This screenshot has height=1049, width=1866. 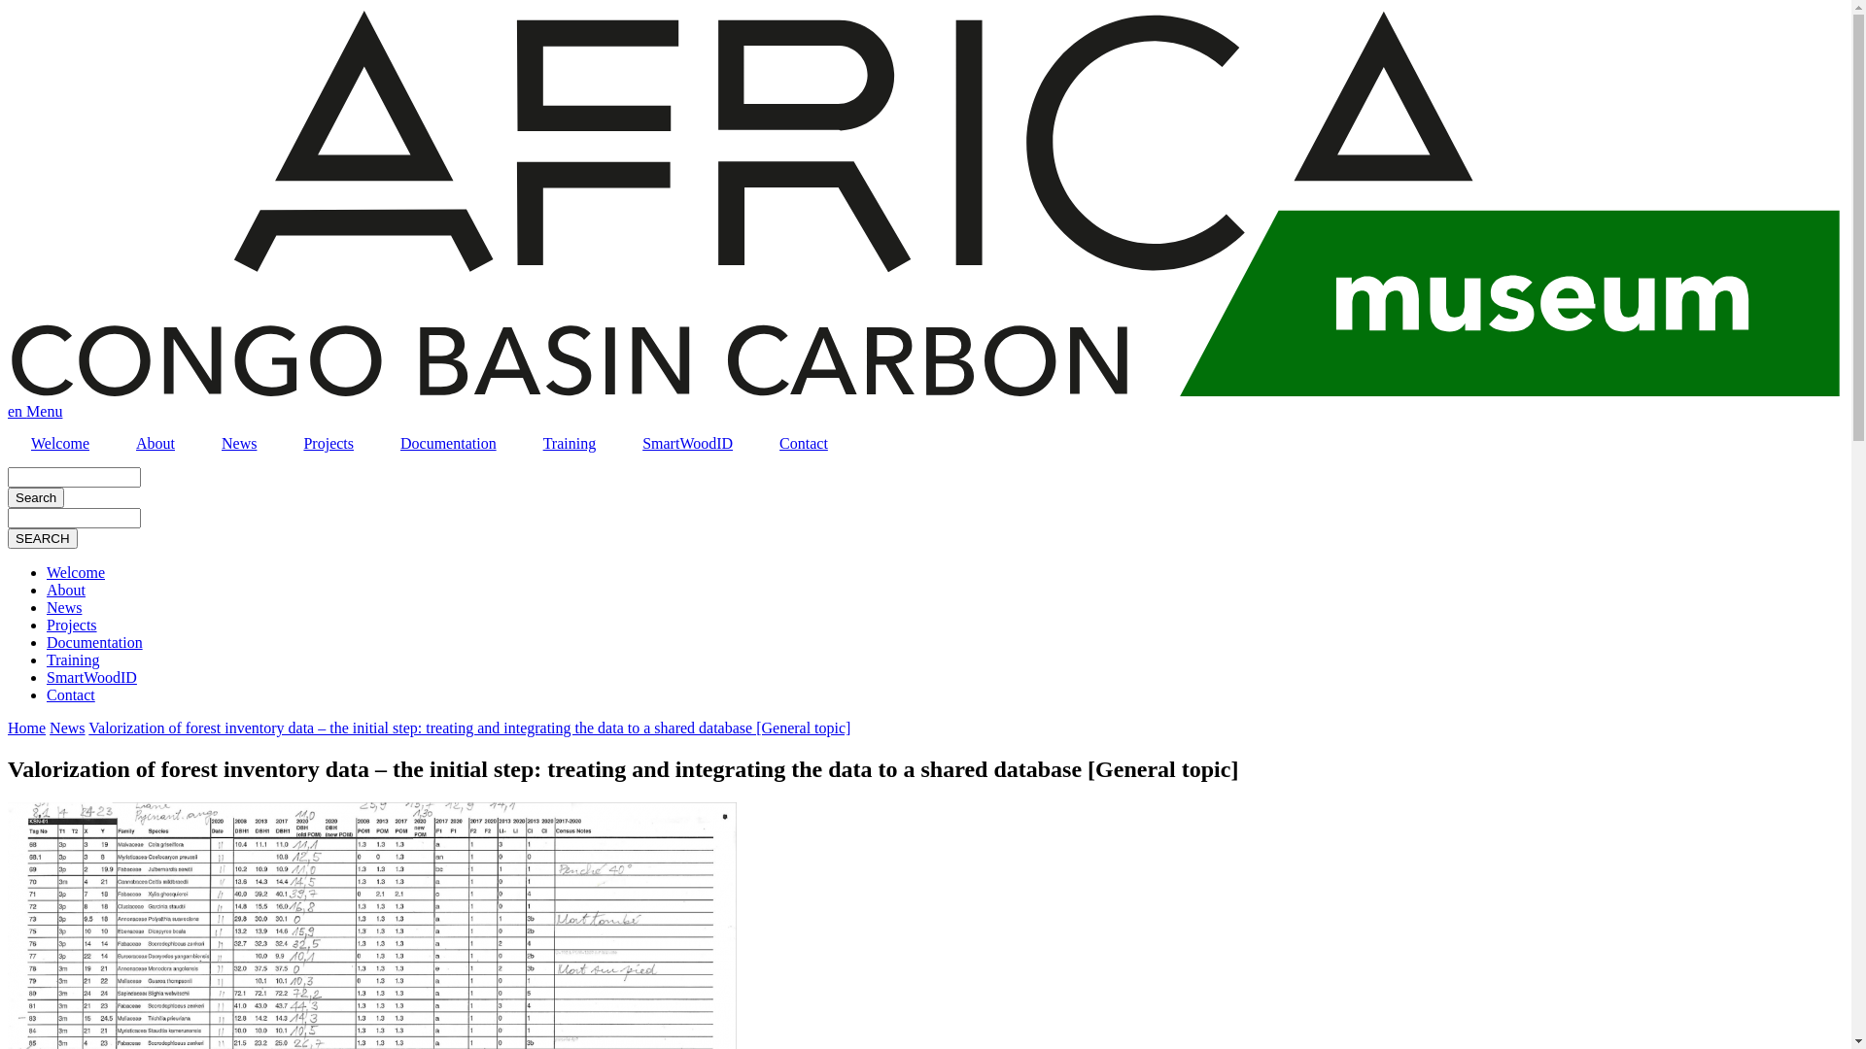 I want to click on About, so click(x=155, y=444).